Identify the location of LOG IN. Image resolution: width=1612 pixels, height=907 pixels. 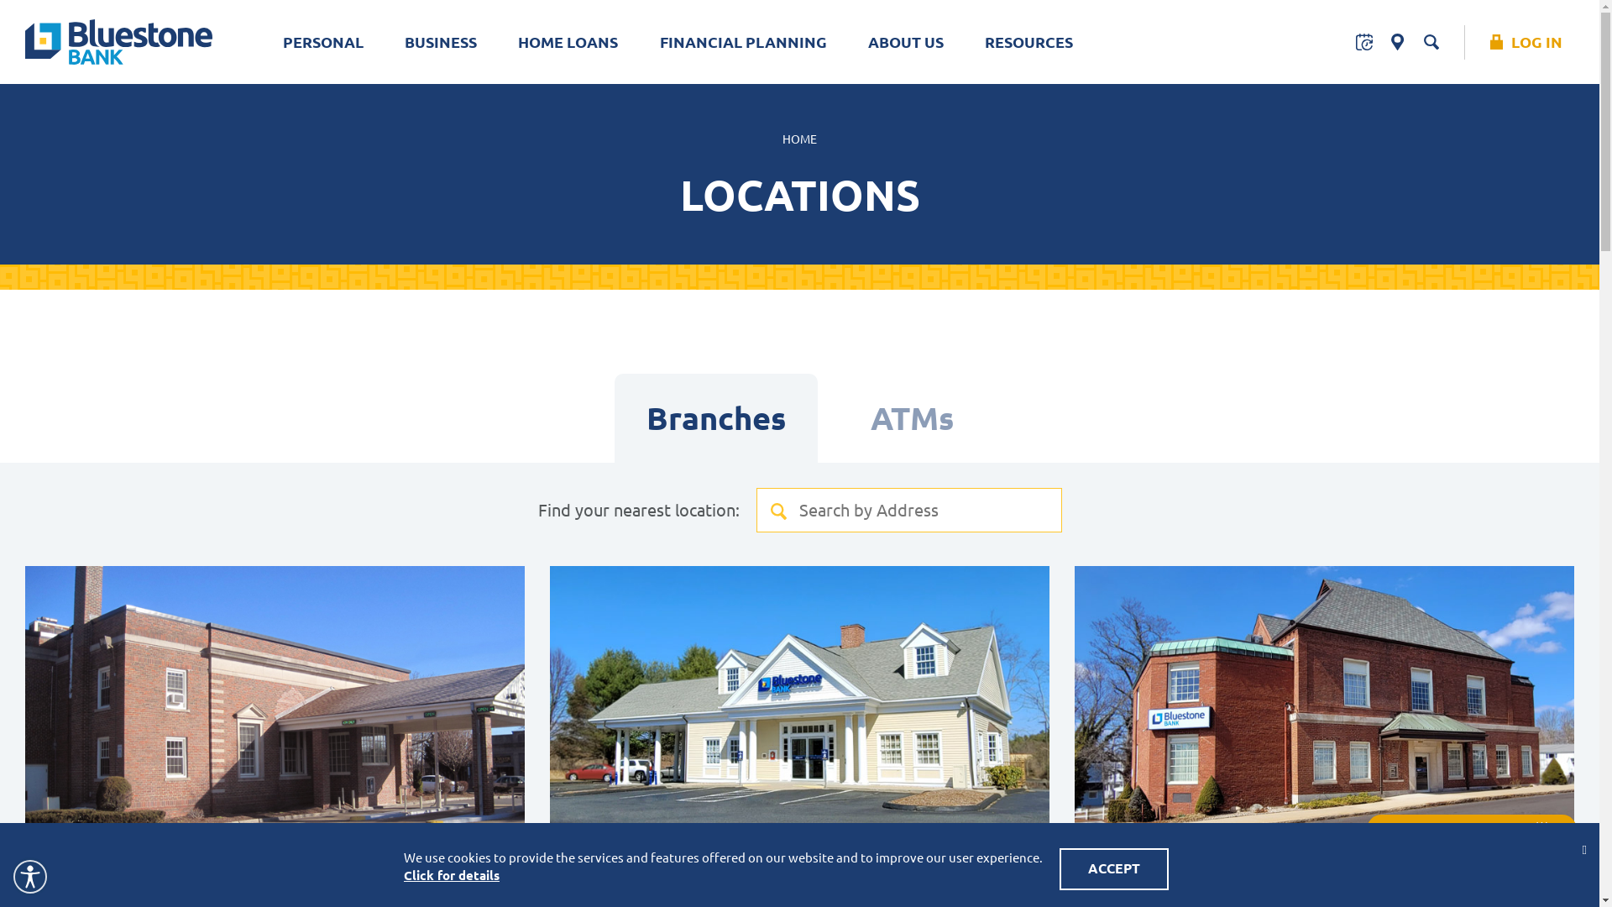
(1532, 42).